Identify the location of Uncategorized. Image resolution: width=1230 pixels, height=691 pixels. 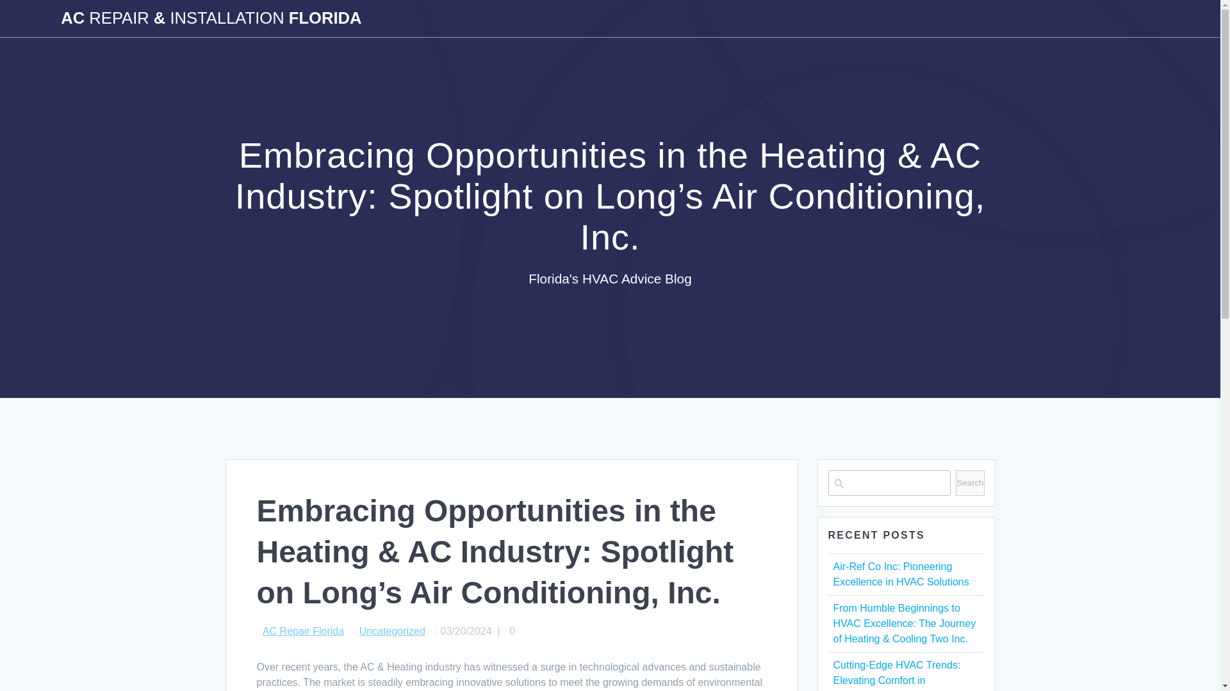
(392, 631).